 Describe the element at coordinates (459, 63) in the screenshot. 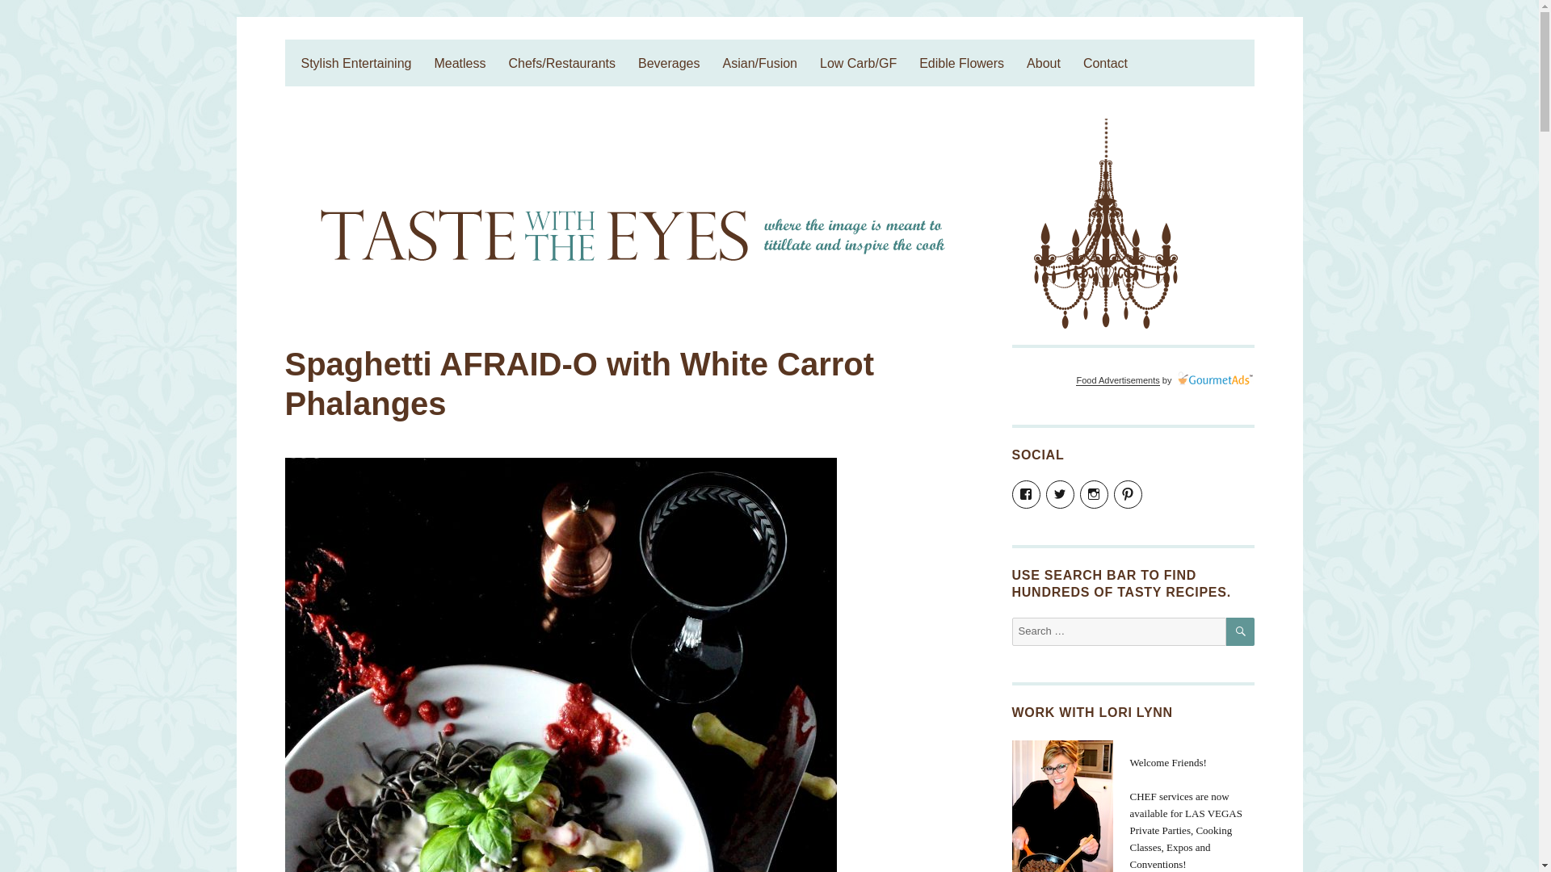

I see `Meatless` at that location.